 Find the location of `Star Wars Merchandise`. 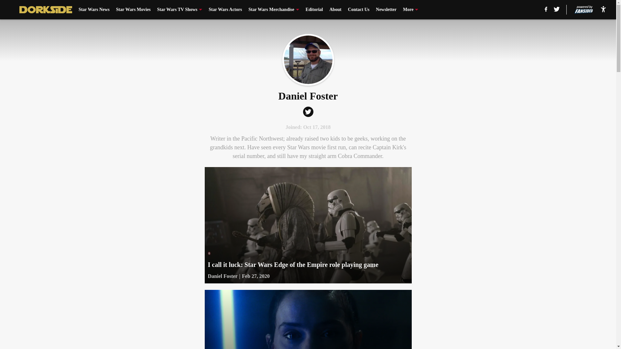

Star Wars Merchandise is located at coordinates (274, 10).